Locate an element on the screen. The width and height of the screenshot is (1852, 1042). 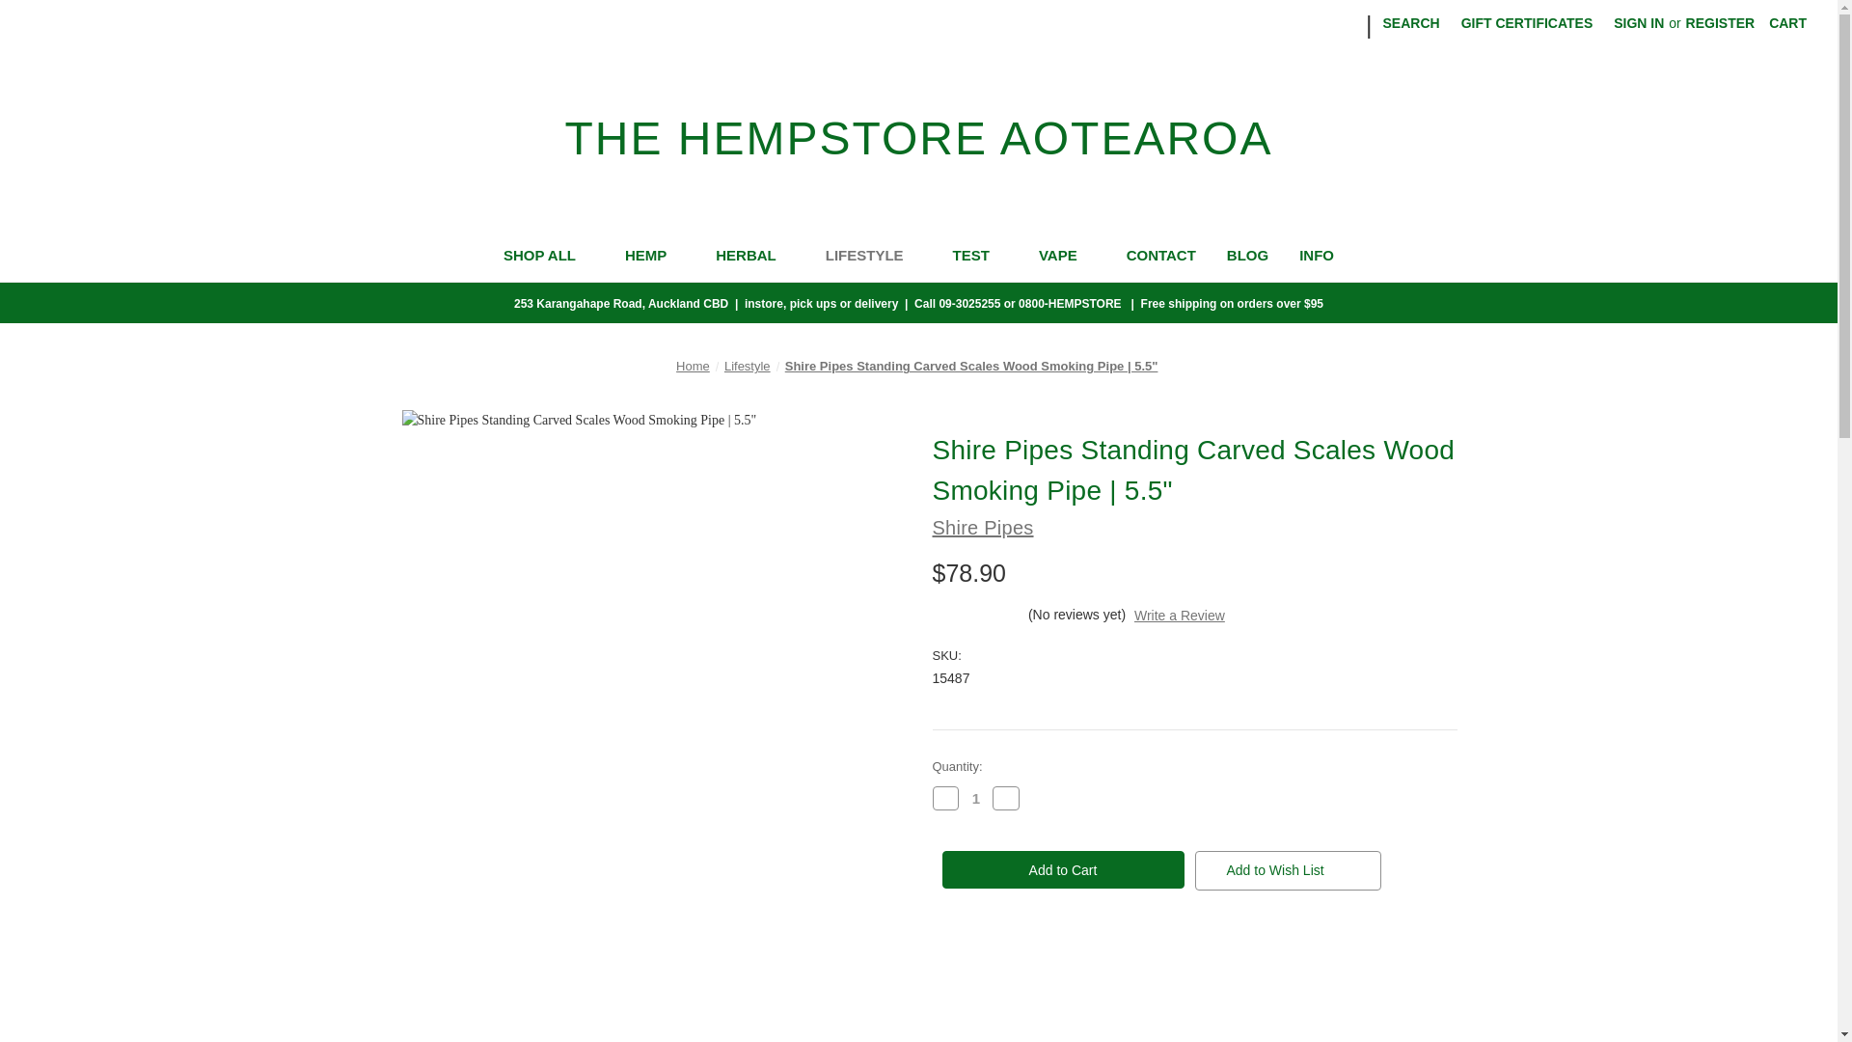
Youtube is located at coordinates (1348, 26).